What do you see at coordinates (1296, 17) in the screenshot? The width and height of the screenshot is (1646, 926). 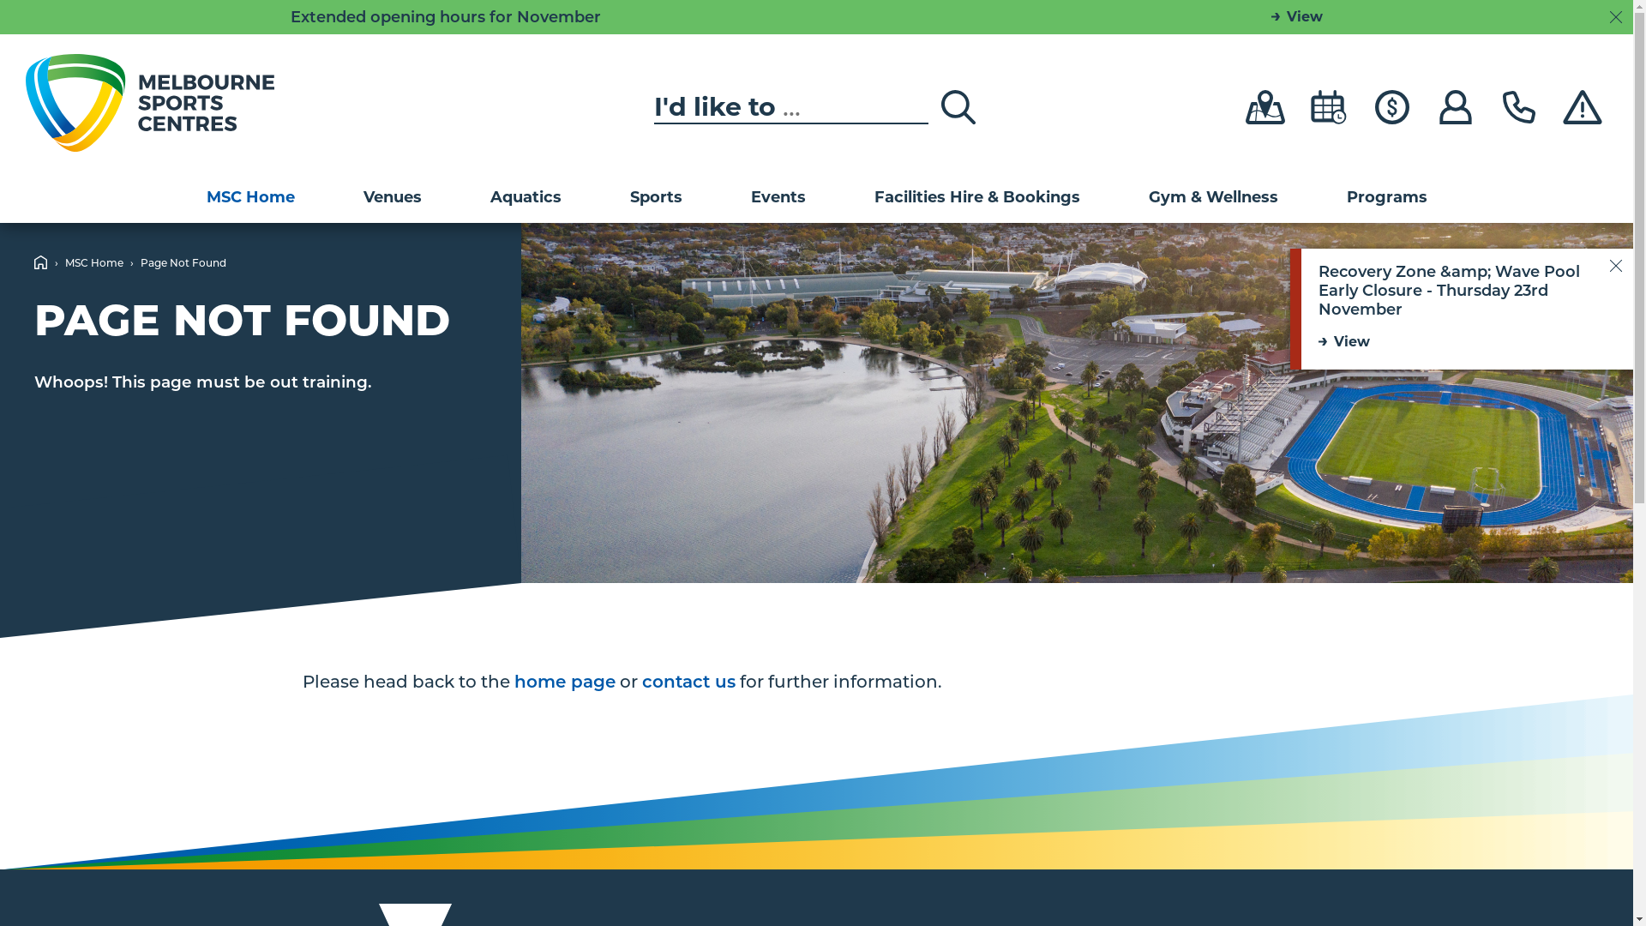 I see `View` at bounding box center [1296, 17].